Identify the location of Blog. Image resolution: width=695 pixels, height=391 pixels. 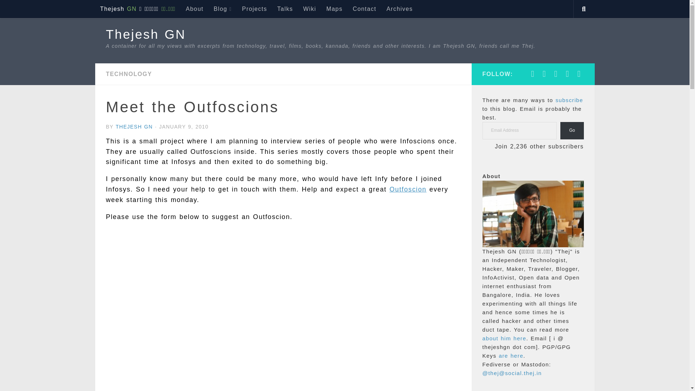
(223, 9).